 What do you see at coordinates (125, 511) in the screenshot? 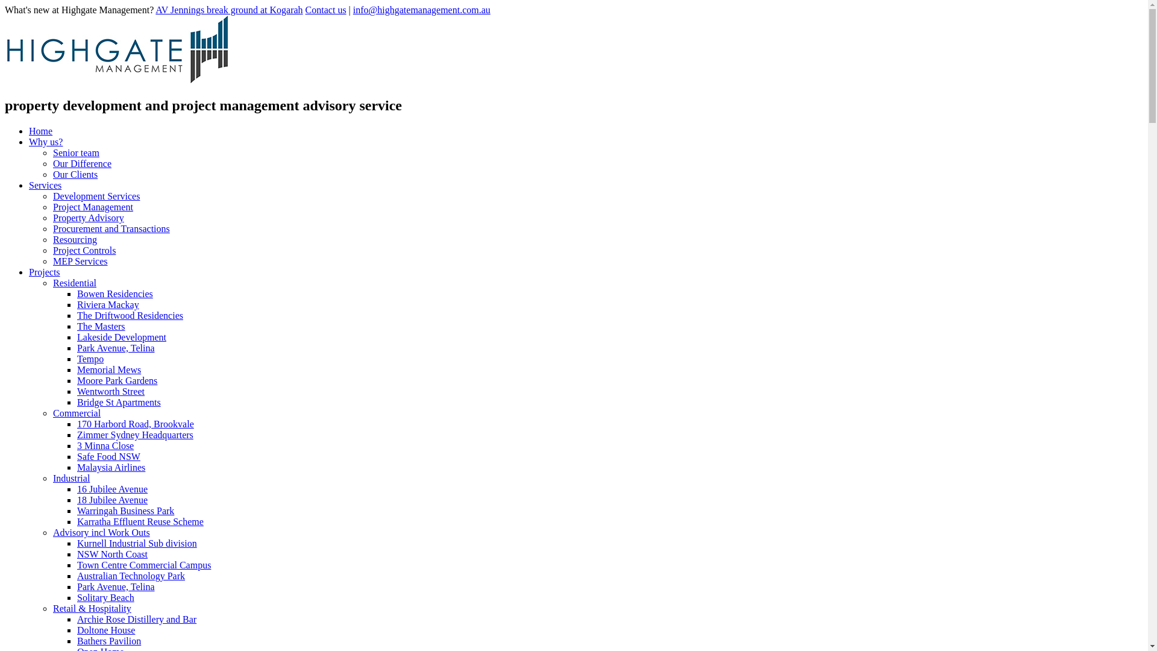
I see `Warringah Business Park` at bounding box center [125, 511].